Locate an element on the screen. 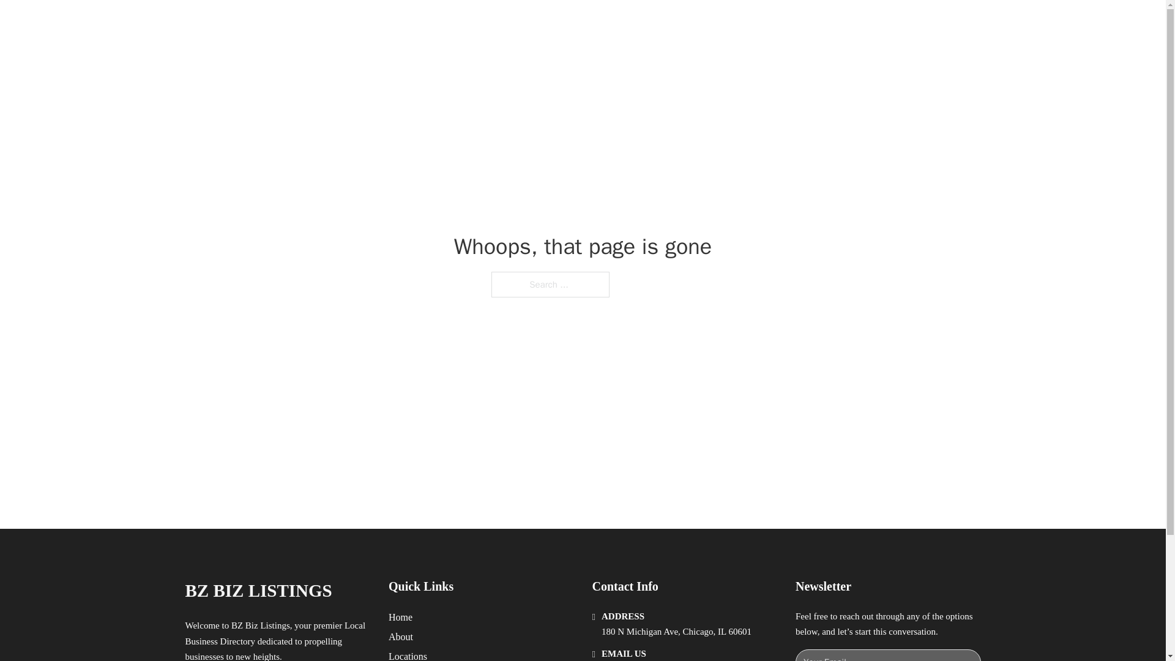 This screenshot has height=661, width=1175. HOME is located at coordinates (742, 23).